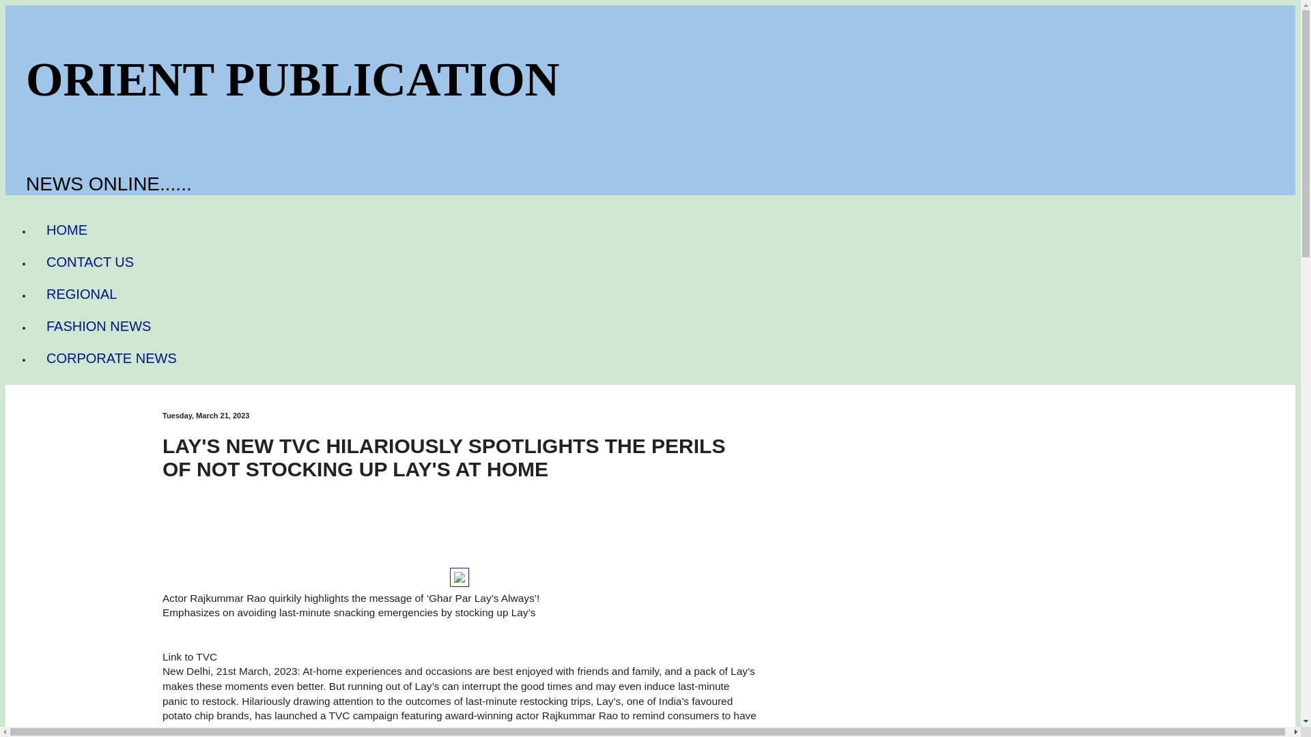 Image resolution: width=1311 pixels, height=737 pixels. Describe the element at coordinates (111, 358) in the screenshot. I see `CORPORATE NEWS` at that location.